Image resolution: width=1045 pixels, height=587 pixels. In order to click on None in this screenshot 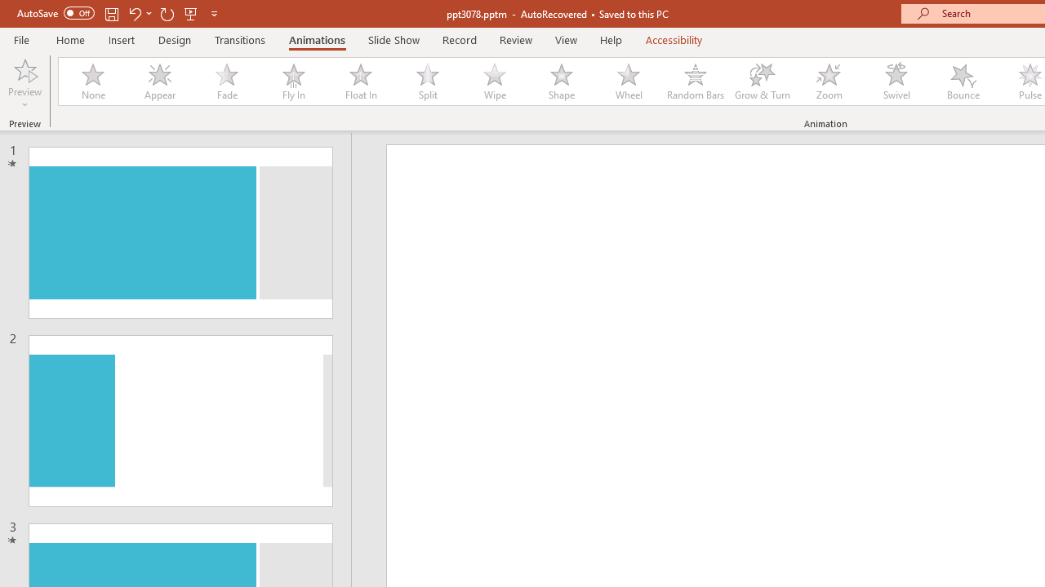, I will do `click(92, 82)`.